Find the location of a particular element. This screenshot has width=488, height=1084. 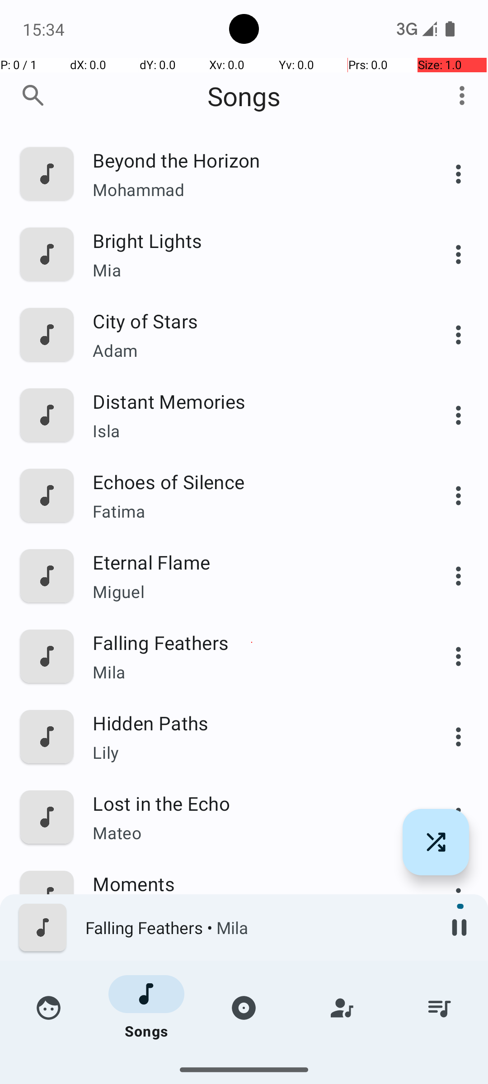

Mia is located at coordinates (252, 270).